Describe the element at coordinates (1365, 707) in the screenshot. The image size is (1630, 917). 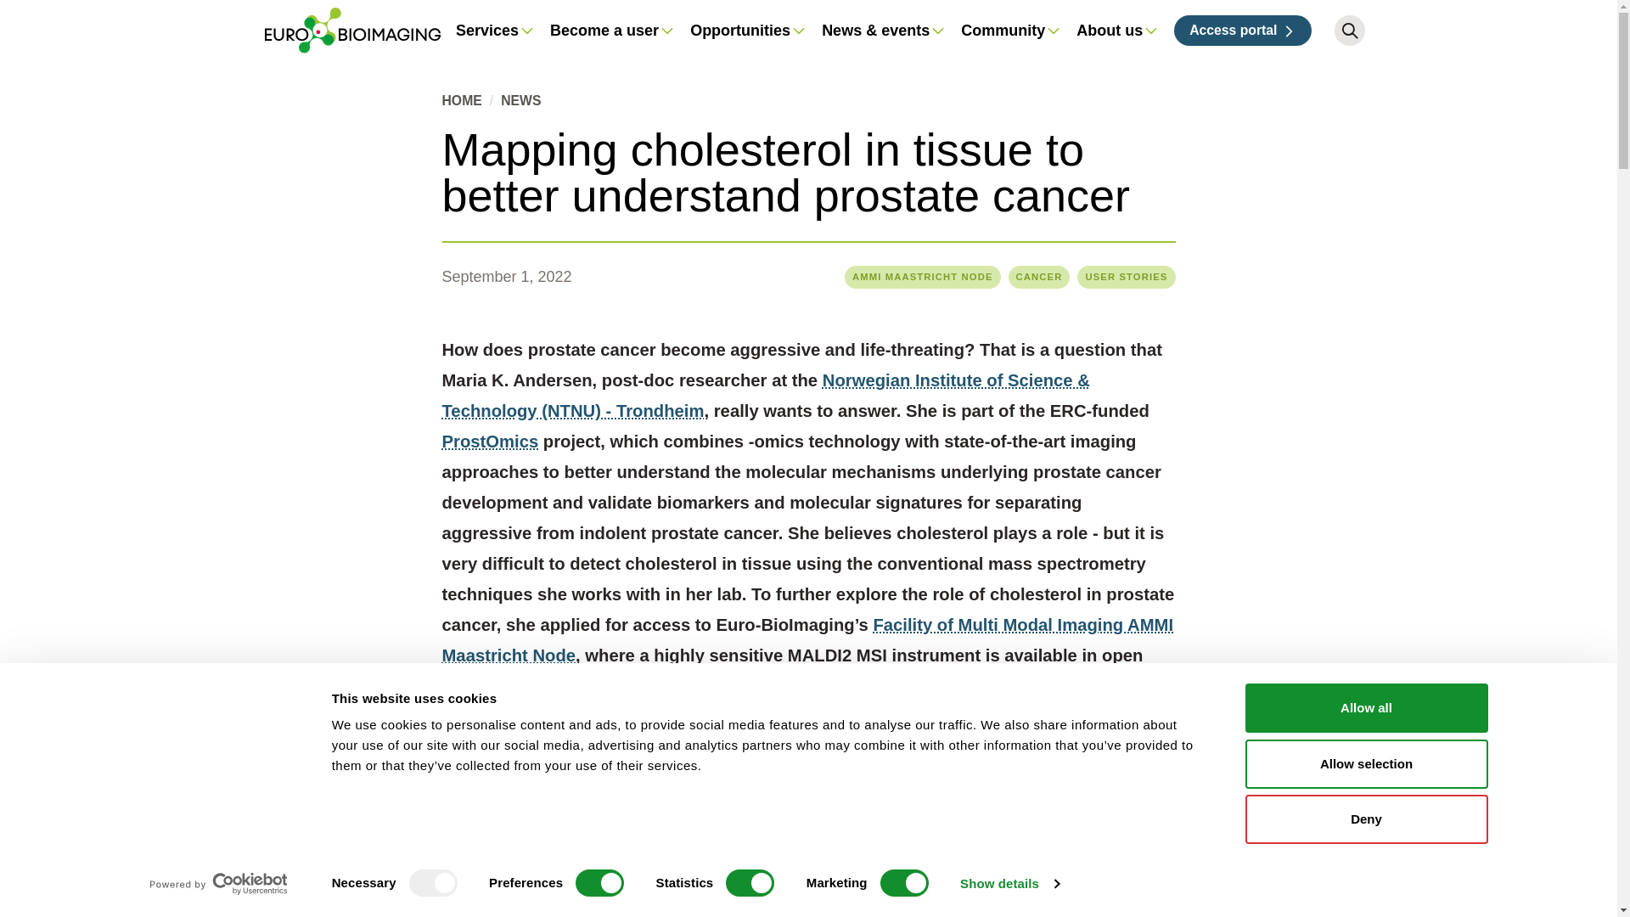
I see `Allow all` at that location.